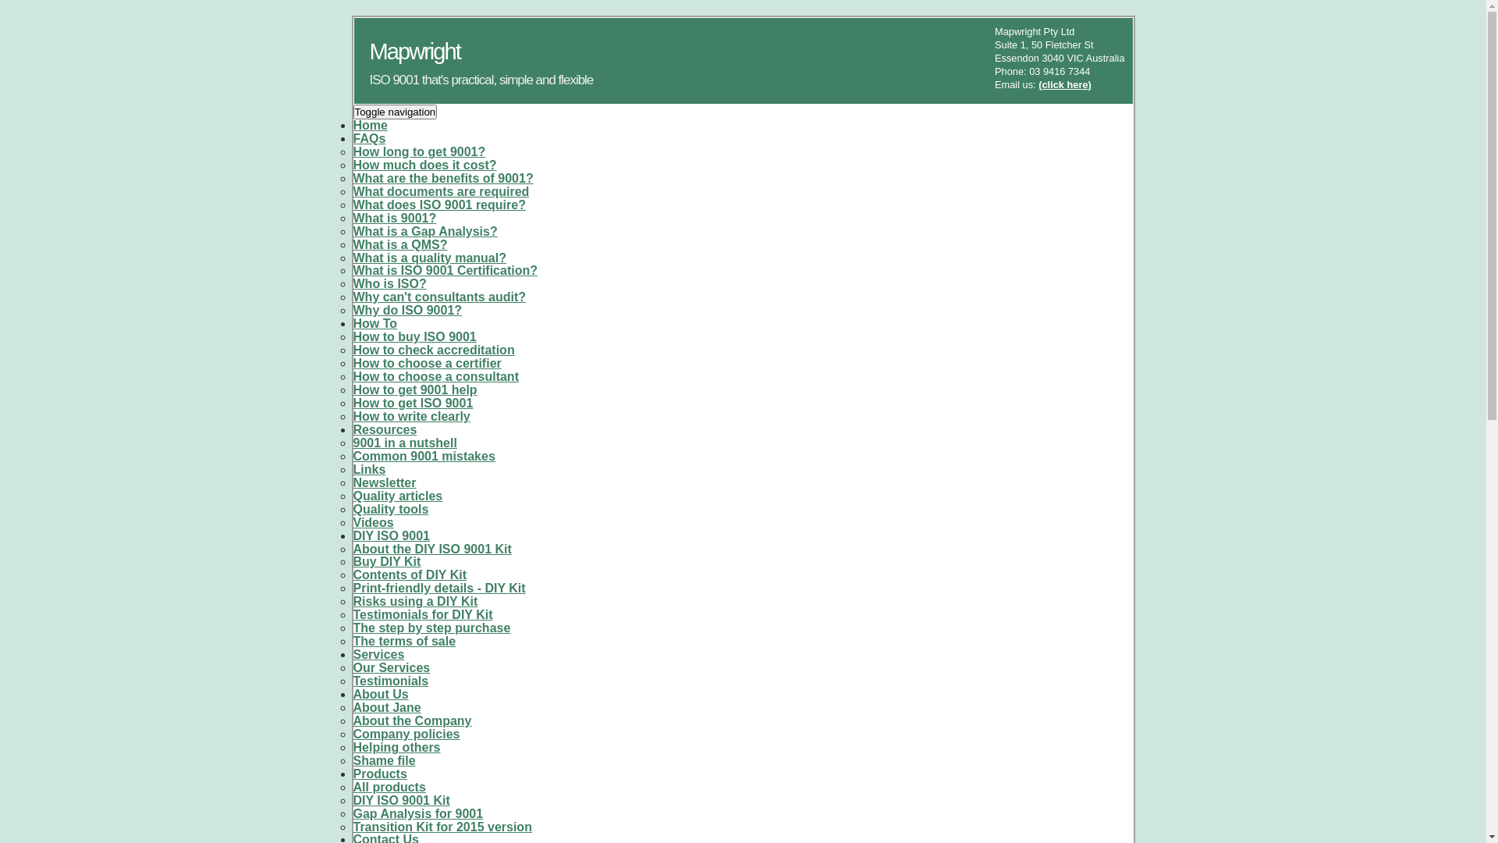 This screenshot has width=1498, height=843. What do you see at coordinates (445, 270) in the screenshot?
I see `What is ISO 9001 Certification?` at bounding box center [445, 270].